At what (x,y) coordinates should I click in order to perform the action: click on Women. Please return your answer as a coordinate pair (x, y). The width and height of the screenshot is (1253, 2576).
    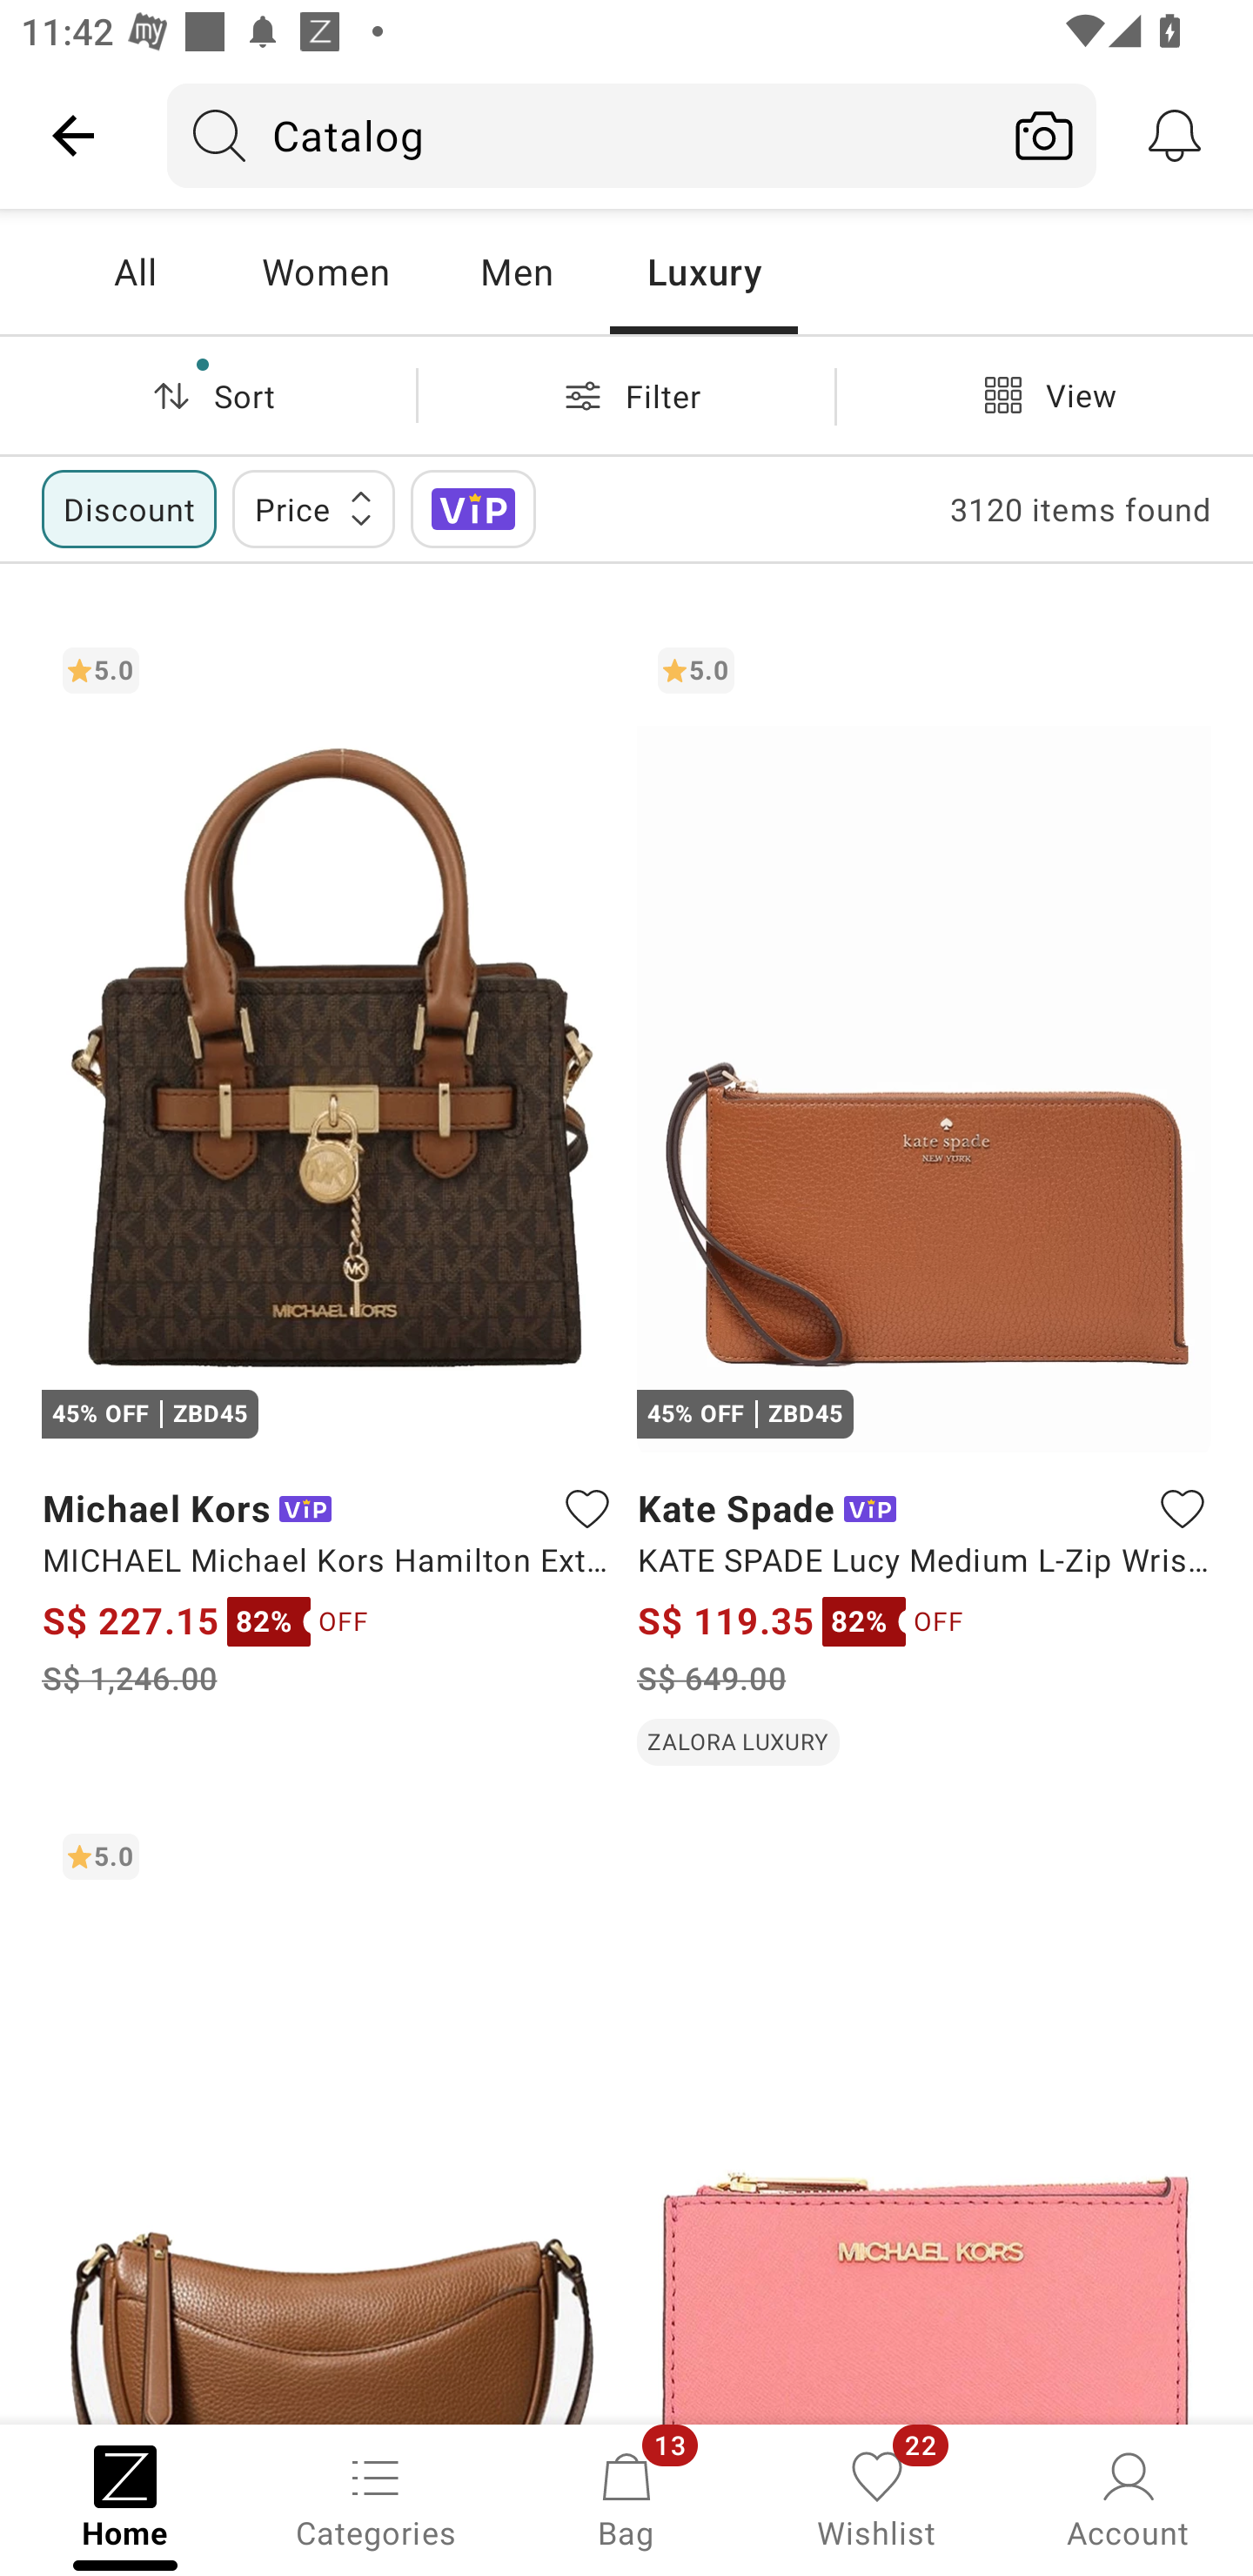
    Looking at the image, I should click on (325, 272).